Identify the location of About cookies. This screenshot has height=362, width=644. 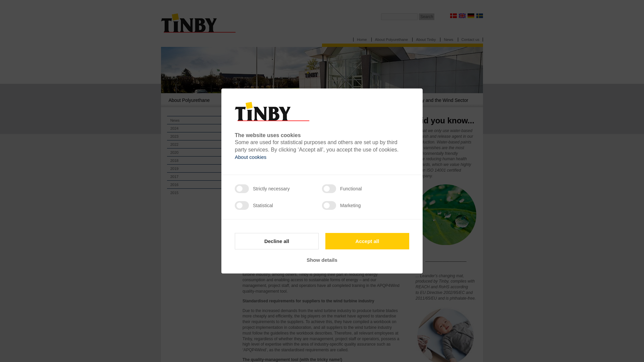
(251, 157).